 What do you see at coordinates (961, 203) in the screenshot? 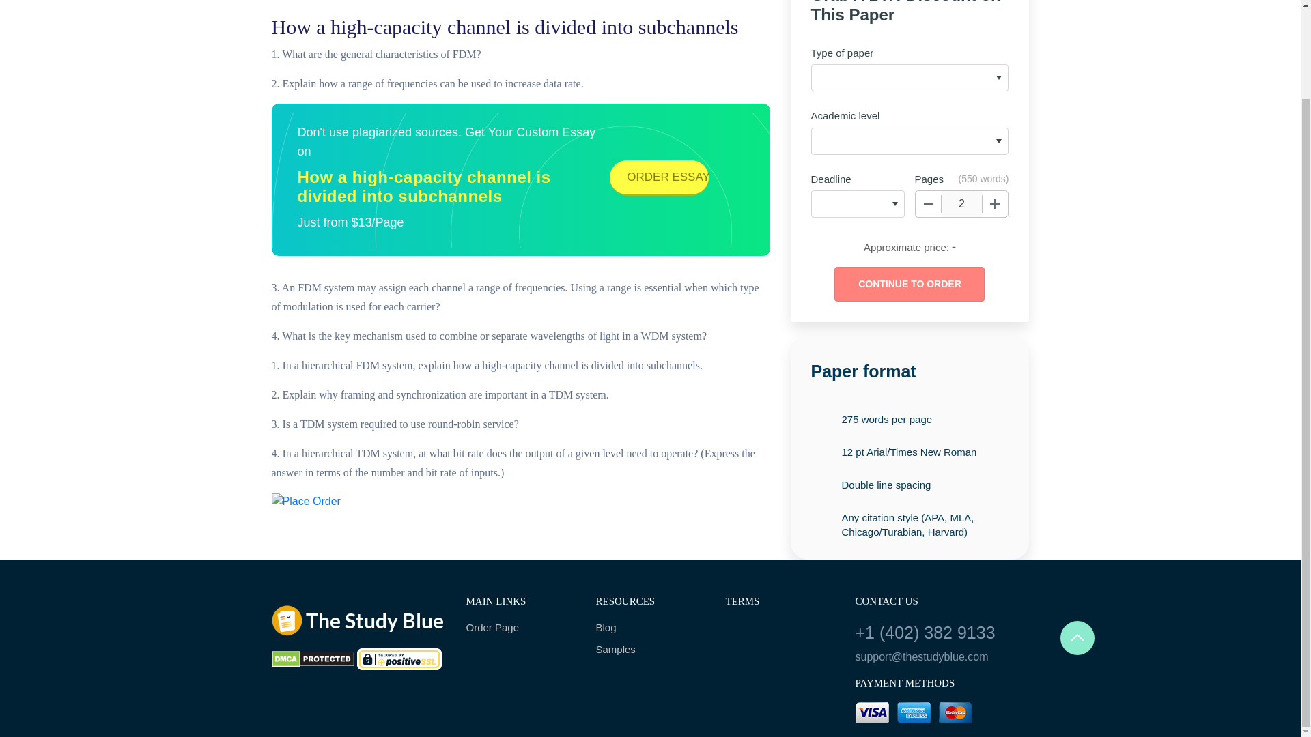
I see `2` at bounding box center [961, 203].